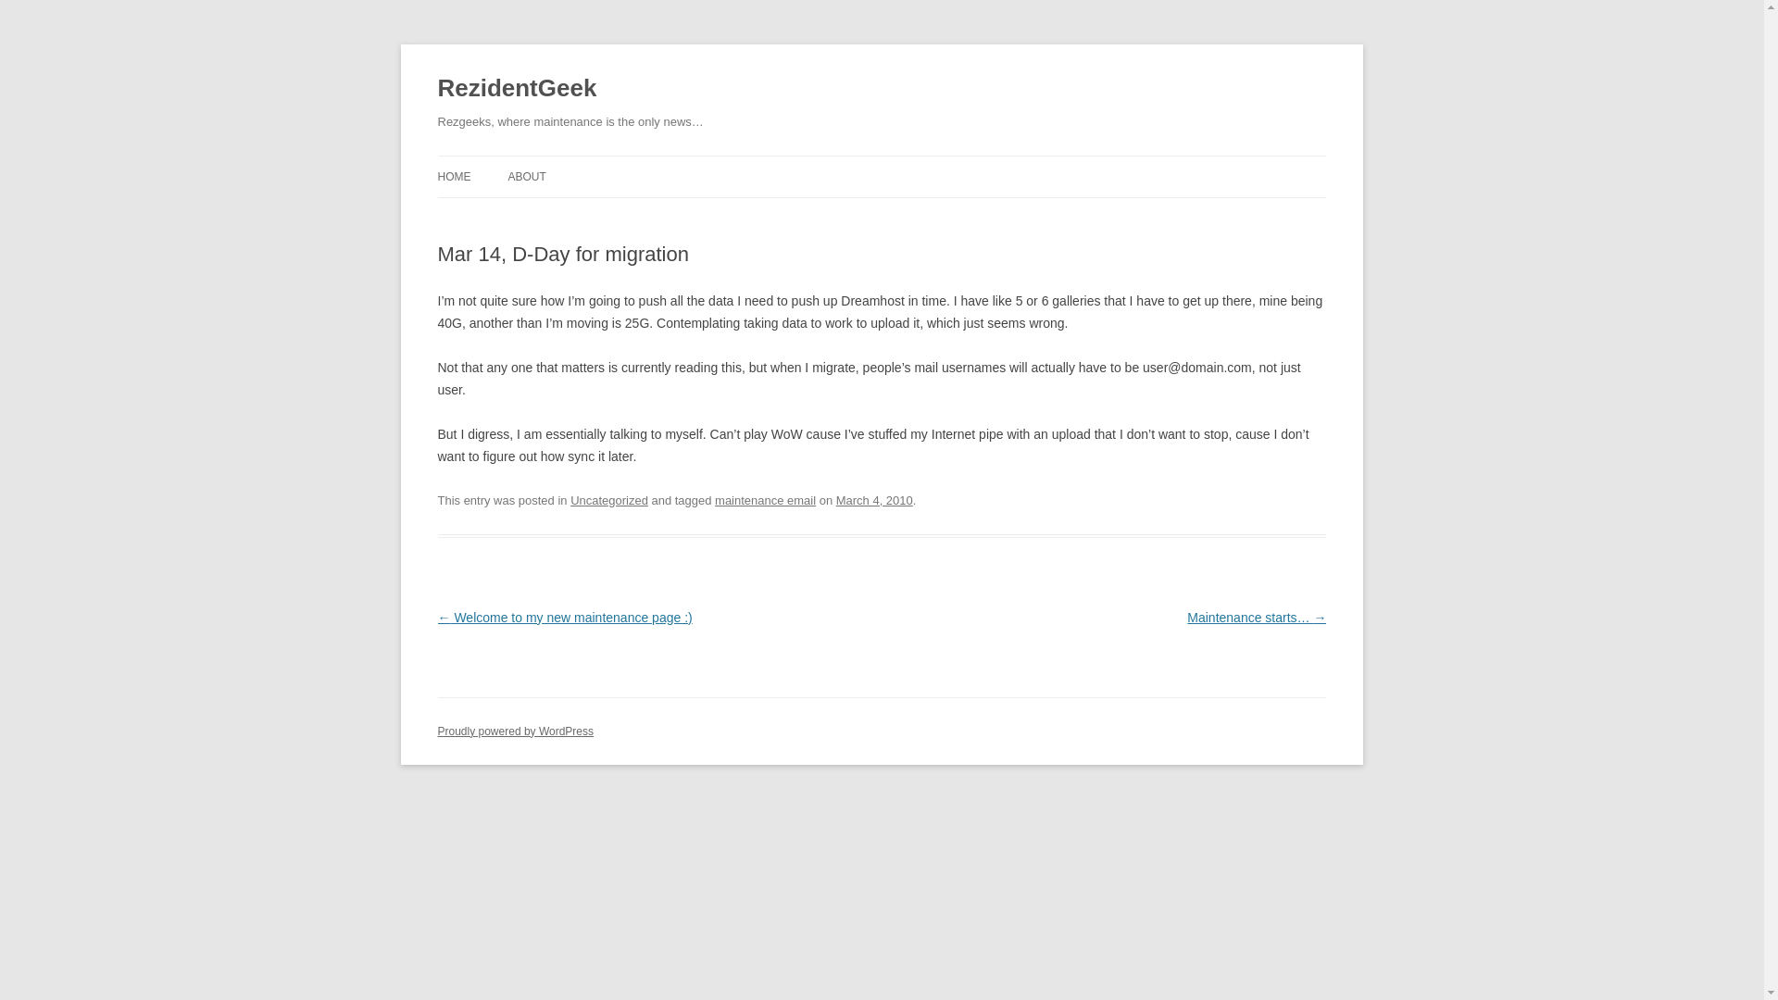 Image resolution: width=1778 pixels, height=1000 pixels. I want to click on maintenance email, so click(765, 500).